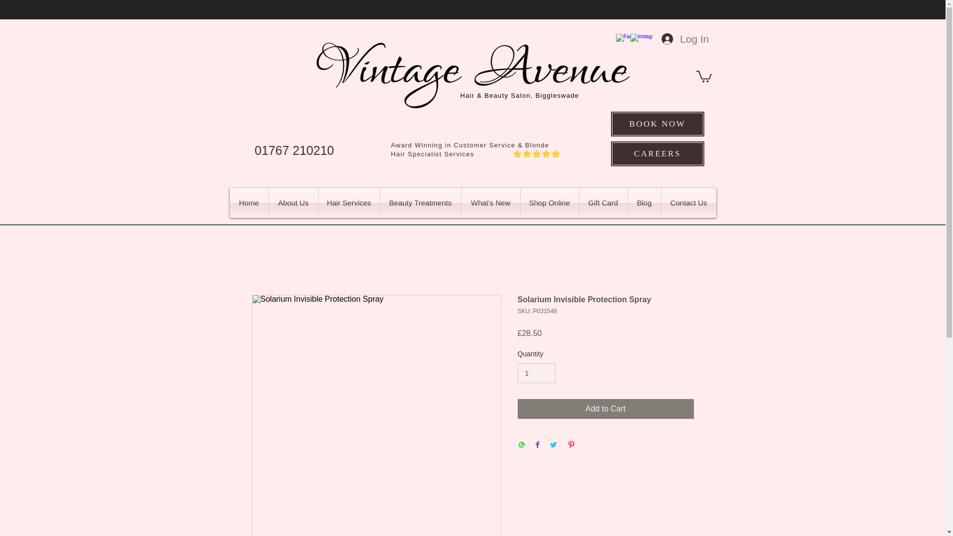  Describe the element at coordinates (603, 202) in the screenshot. I see `Gift Card` at that location.